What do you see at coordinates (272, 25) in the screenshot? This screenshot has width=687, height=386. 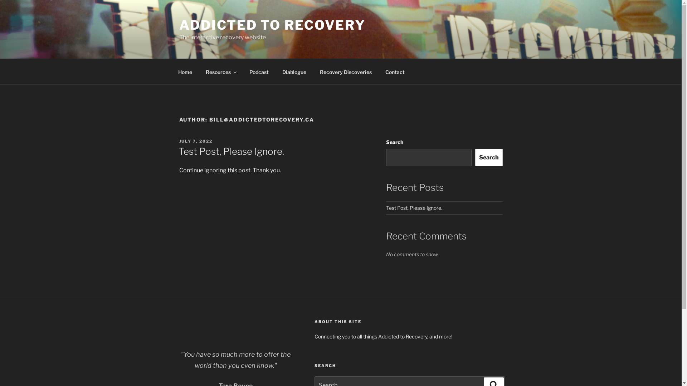 I see `ADDICTED TO RECOVERY` at bounding box center [272, 25].